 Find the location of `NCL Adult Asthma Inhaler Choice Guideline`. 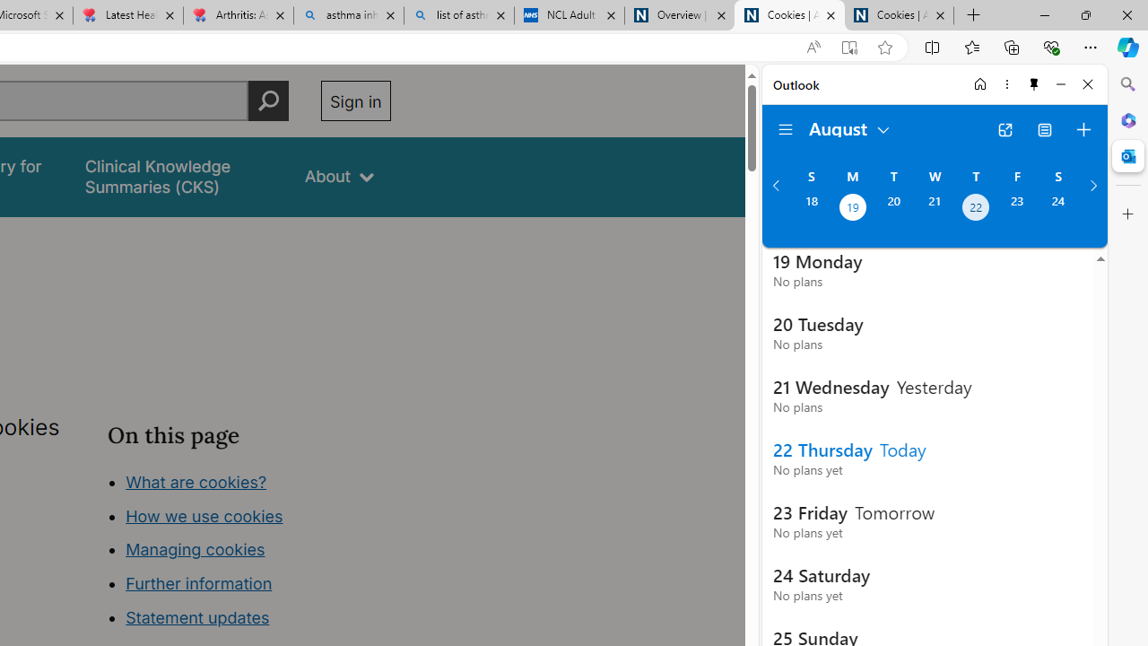

NCL Adult Asthma Inhaler Choice Guideline is located at coordinates (569, 16).